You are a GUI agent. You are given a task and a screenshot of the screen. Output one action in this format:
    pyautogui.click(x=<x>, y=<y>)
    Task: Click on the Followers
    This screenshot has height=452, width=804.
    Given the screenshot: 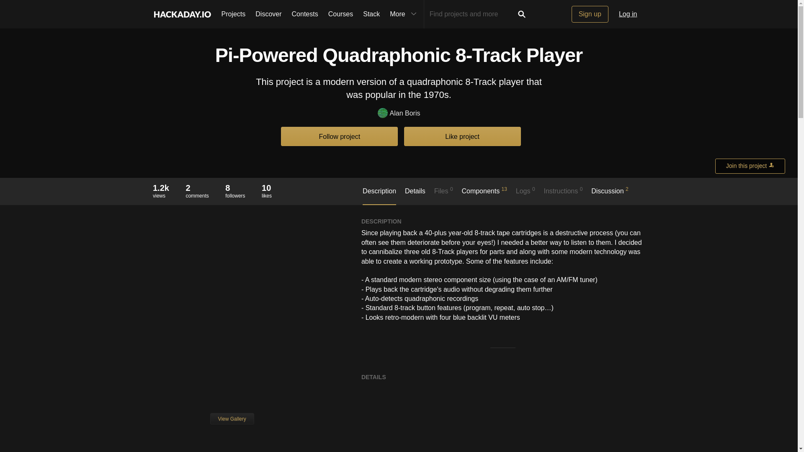 What is the action you would take?
    pyautogui.click(x=235, y=188)
    